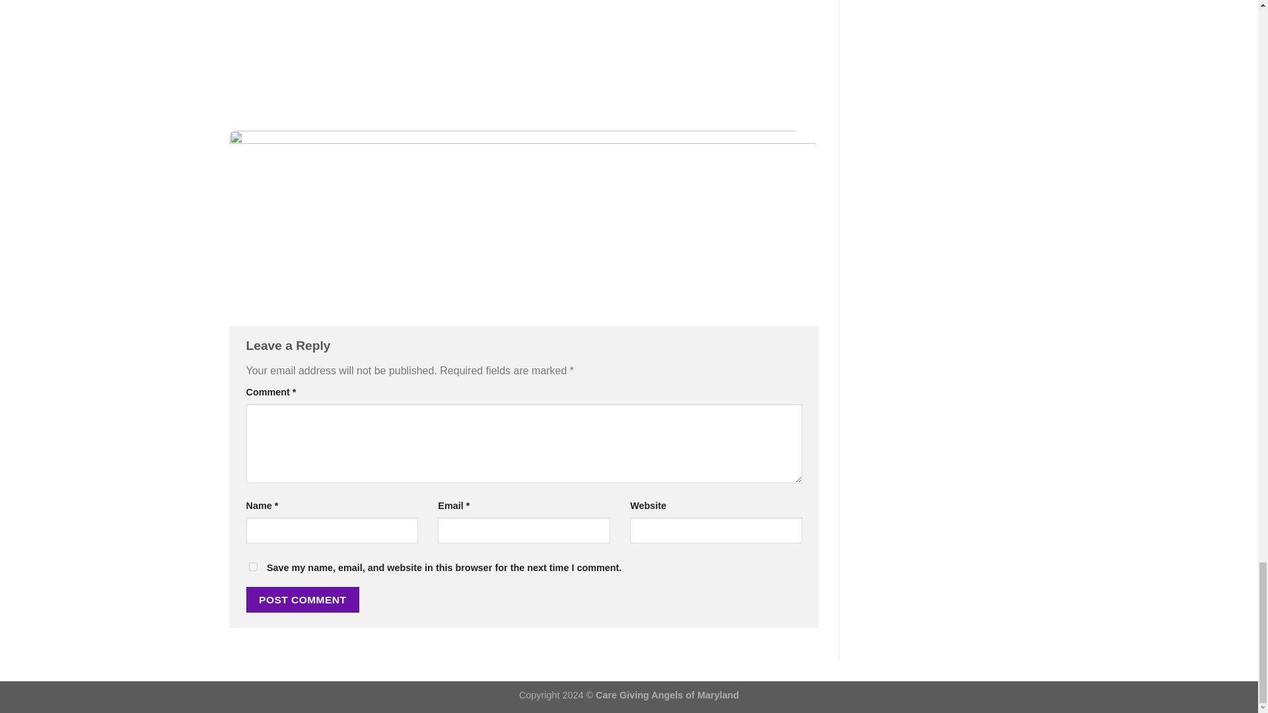 This screenshot has height=713, width=1268. What do you see at coordinates (252, 566) in the screenshot?
I see `yes` at bounding box center [252, 566].